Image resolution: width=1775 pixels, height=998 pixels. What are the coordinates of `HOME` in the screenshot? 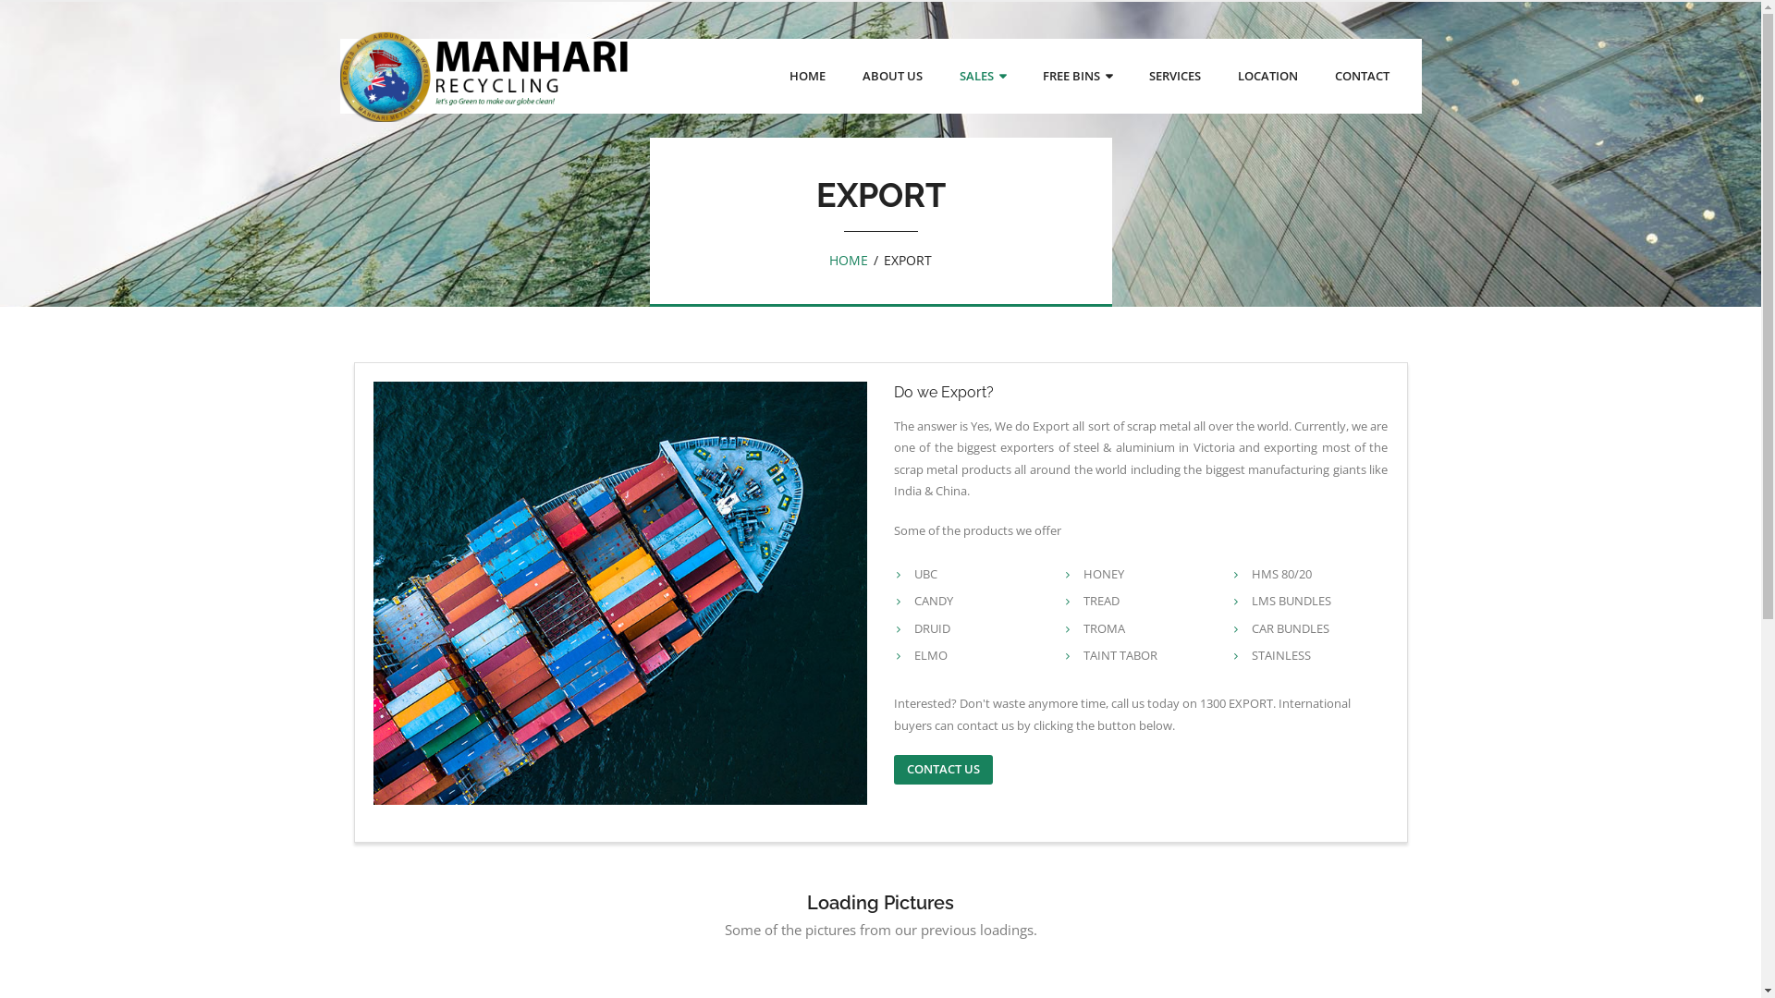 It's located at (849, 261).